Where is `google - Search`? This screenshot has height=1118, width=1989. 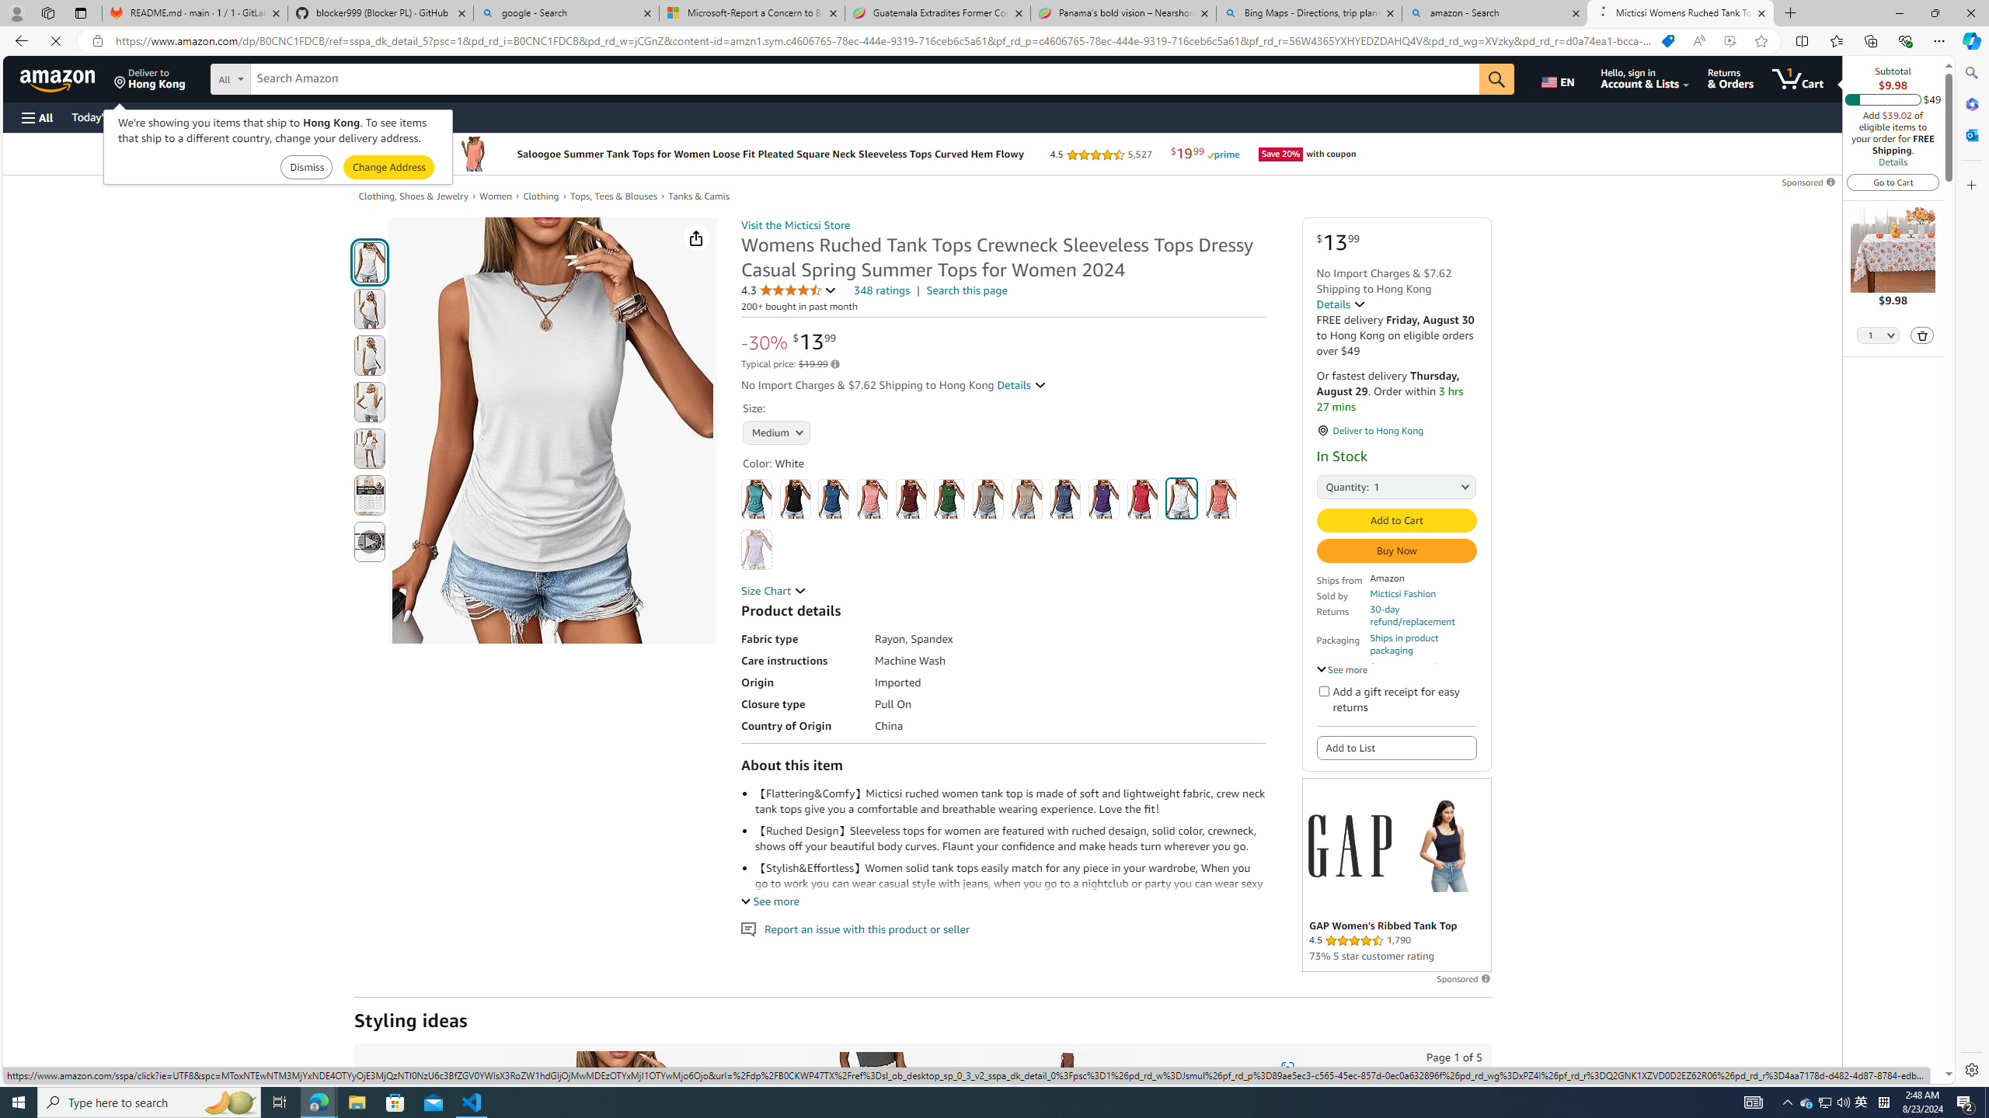
google - Search is located at coordinates (566, 13).